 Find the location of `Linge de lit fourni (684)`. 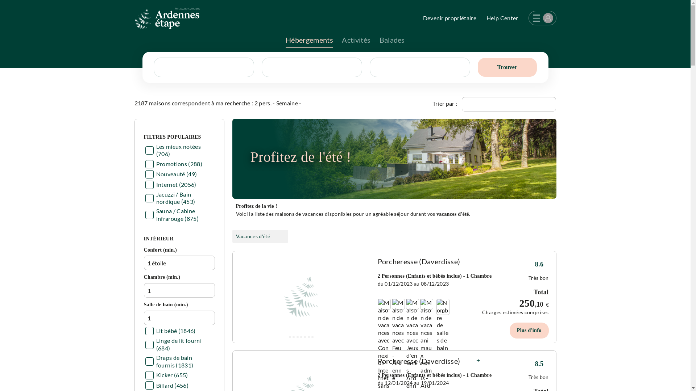

Linge de lit fourni (684) is located at coordinates (178, 345).